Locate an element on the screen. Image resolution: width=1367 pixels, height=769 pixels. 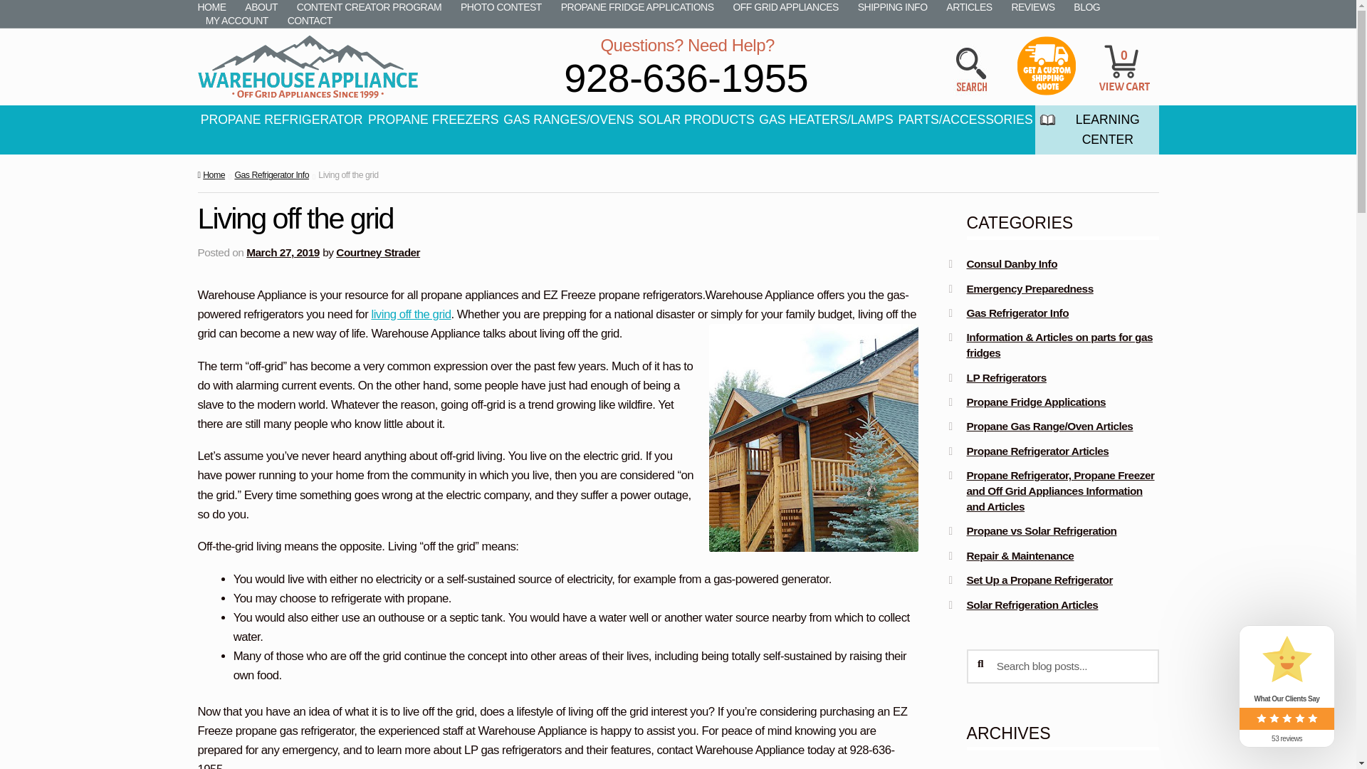
REVIEWS is located at coordinates (1033, 7).